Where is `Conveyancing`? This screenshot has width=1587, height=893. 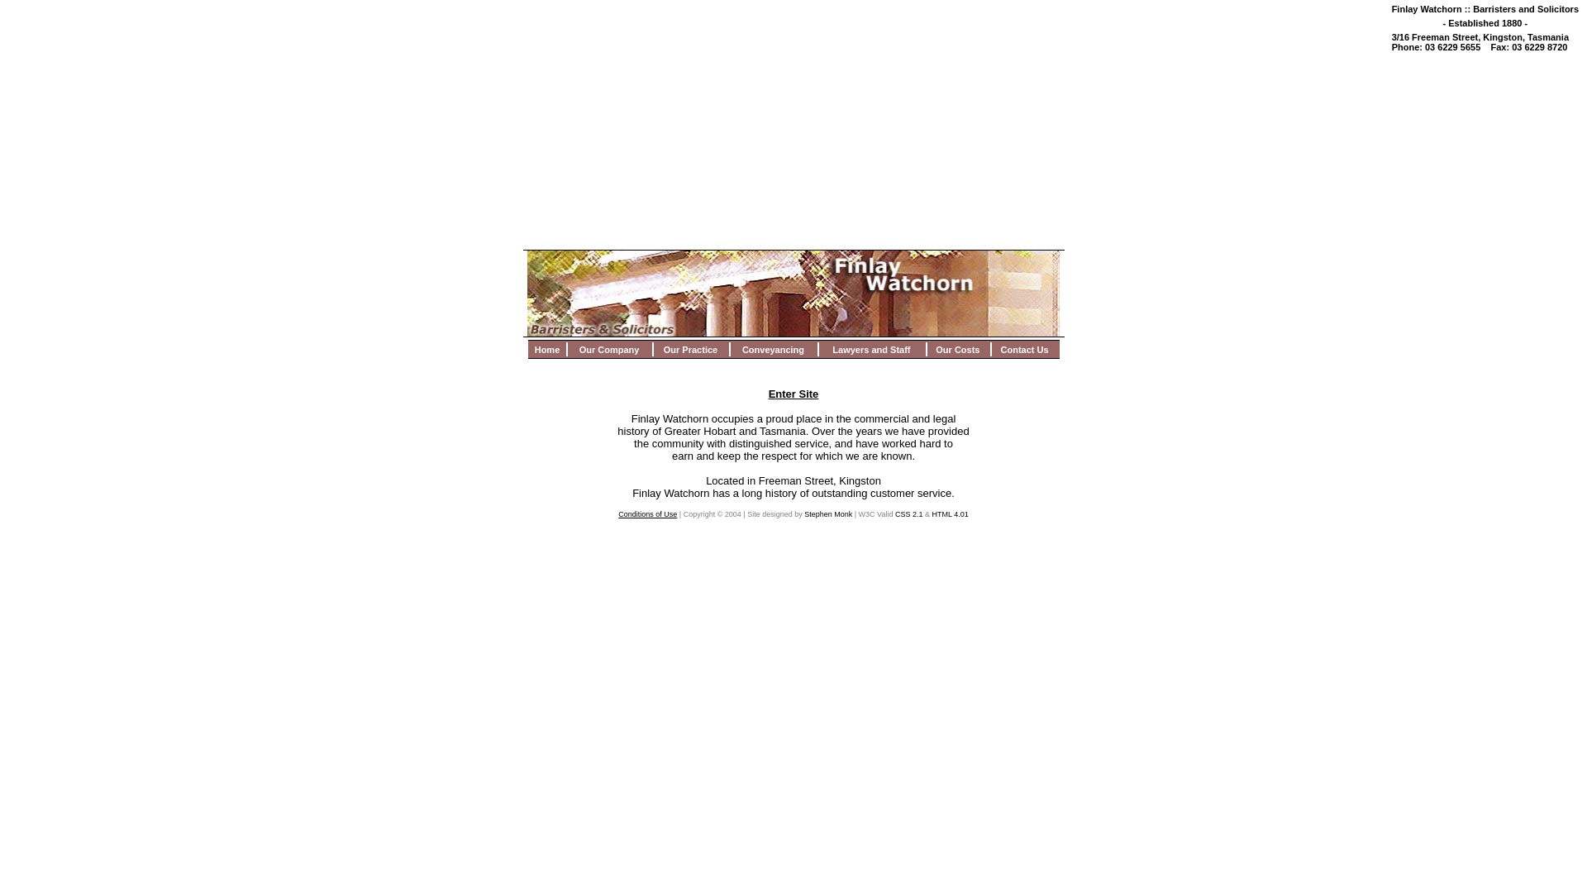 Conveyancing is located at coordinates (773, 350).